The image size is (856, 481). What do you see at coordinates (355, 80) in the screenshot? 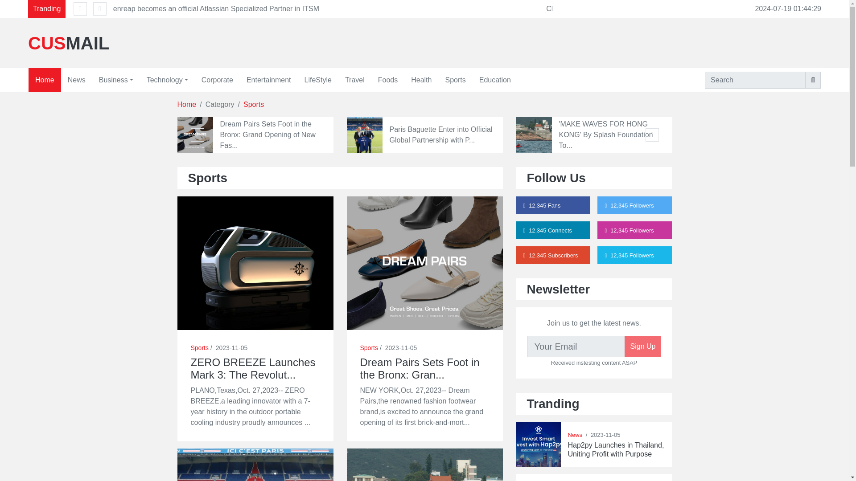
I see `Travel` at bounding box center [355, 80].